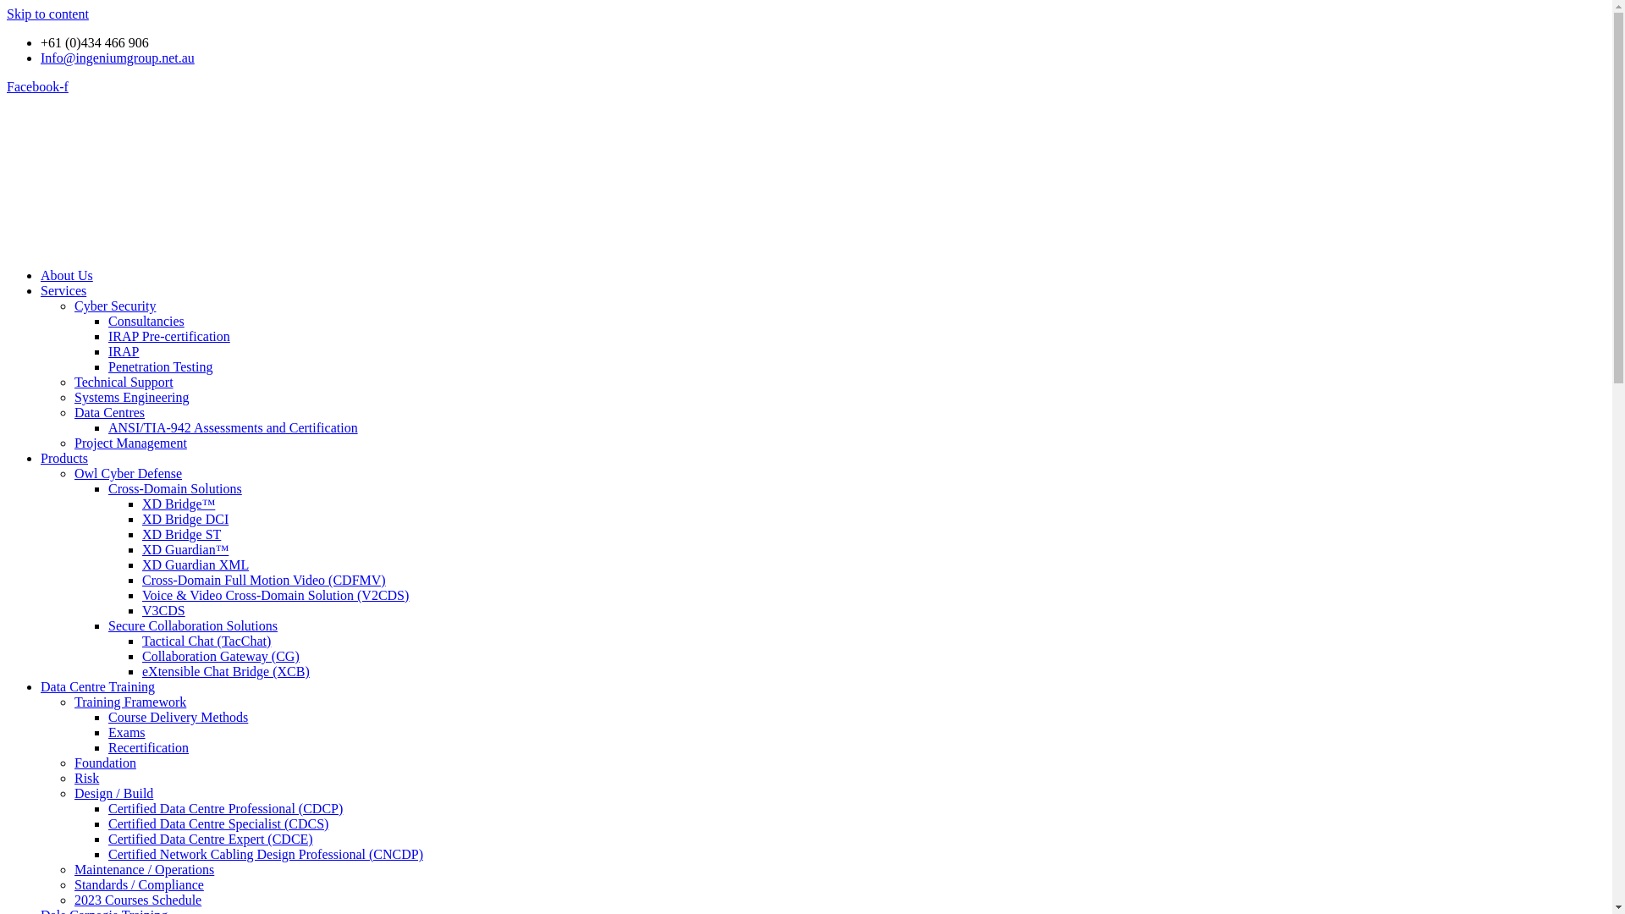  Describe the element at coordinates (164, 611) in the screenshot. I see `V3CDS` at that location.